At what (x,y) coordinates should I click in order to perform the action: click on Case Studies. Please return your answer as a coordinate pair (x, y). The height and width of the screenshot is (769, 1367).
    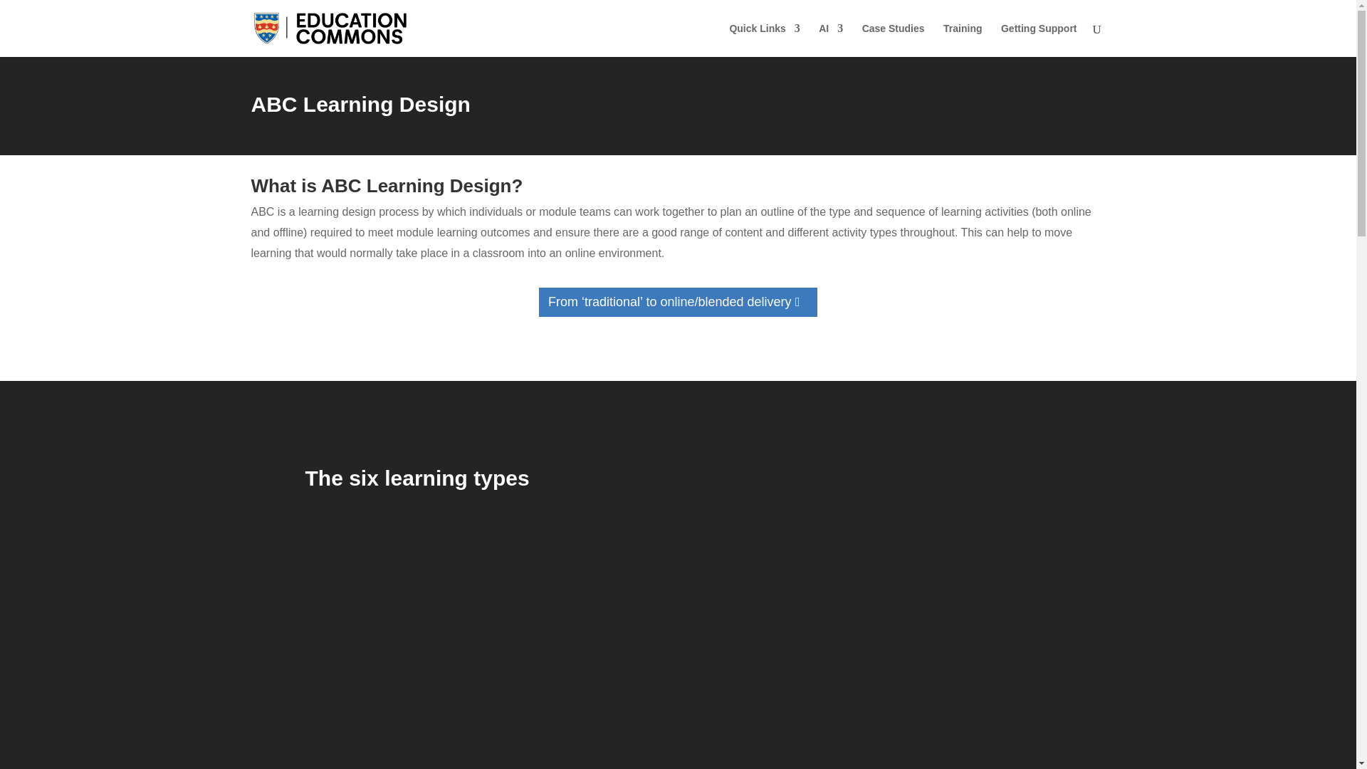
    Looking at the image, I should click on (894, 40).